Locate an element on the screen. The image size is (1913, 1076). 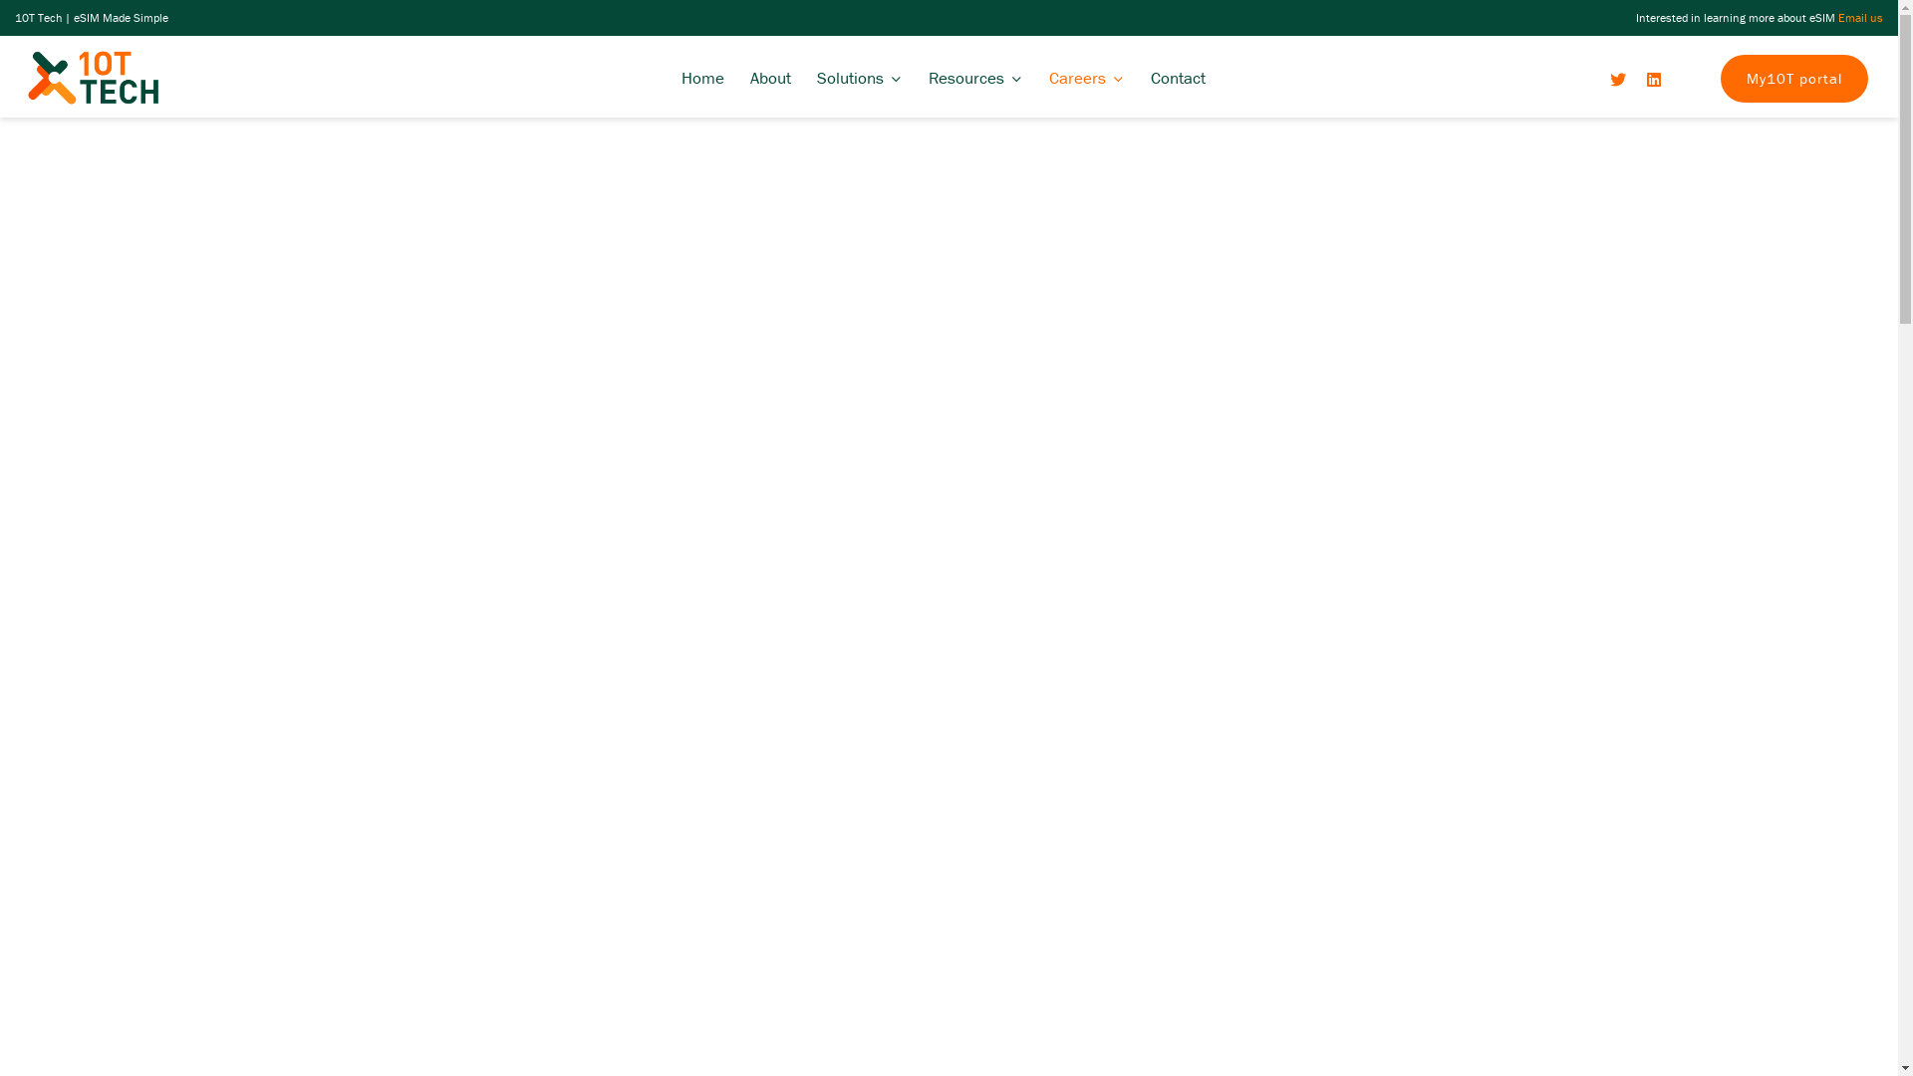
Email us is located at coordinates (1861, 18).